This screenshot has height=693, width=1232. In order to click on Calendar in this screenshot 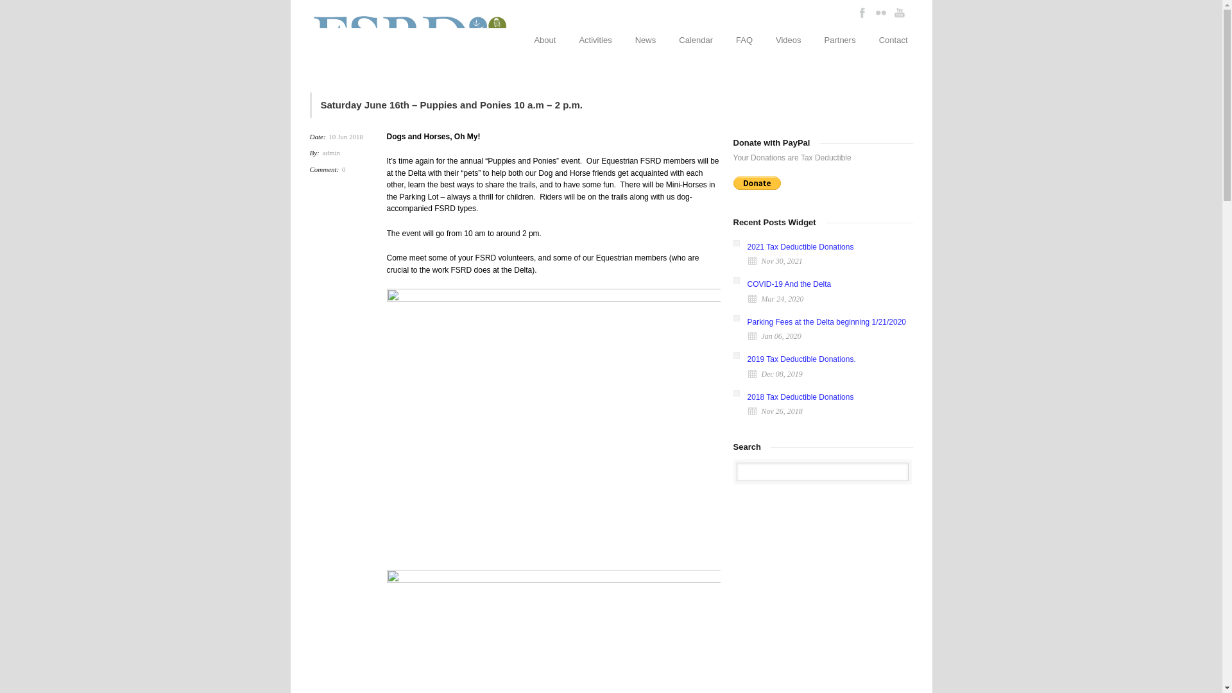, I will do `click(696, 40)`.